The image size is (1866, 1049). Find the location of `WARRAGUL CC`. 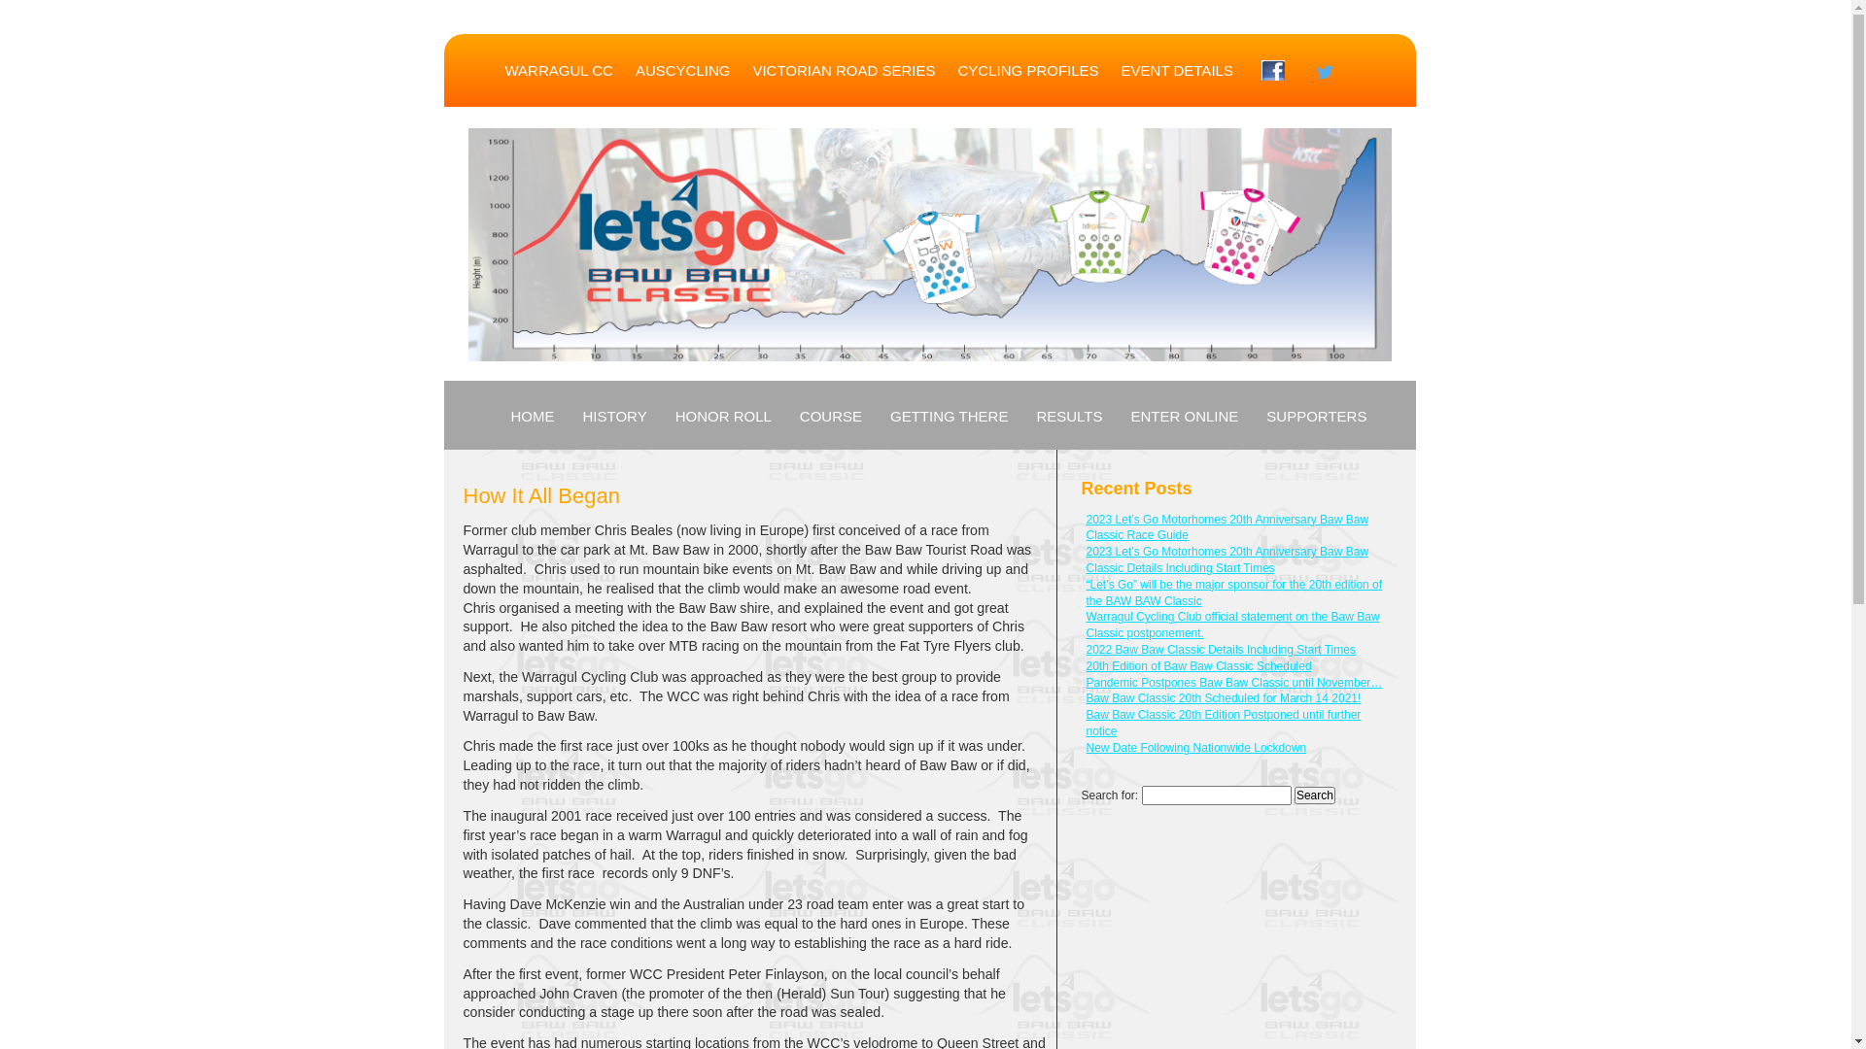

WARRAGUL CC is located at coordinates (560, 70).